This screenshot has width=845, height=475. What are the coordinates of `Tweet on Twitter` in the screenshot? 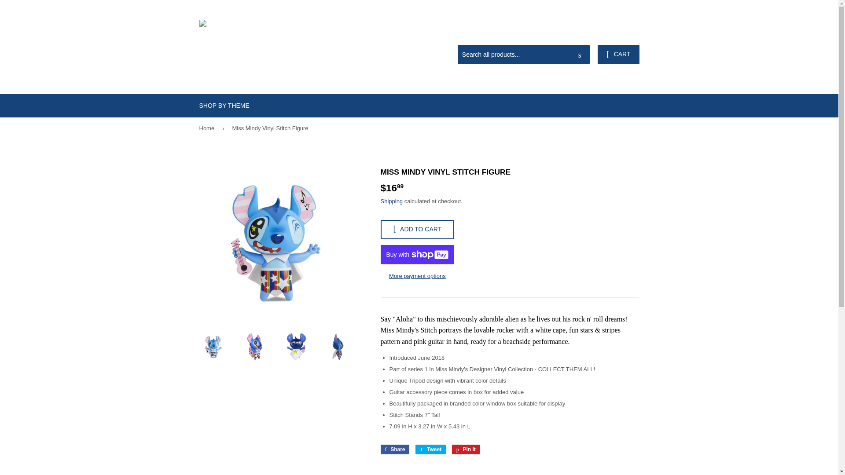 It's located at (394, 449).